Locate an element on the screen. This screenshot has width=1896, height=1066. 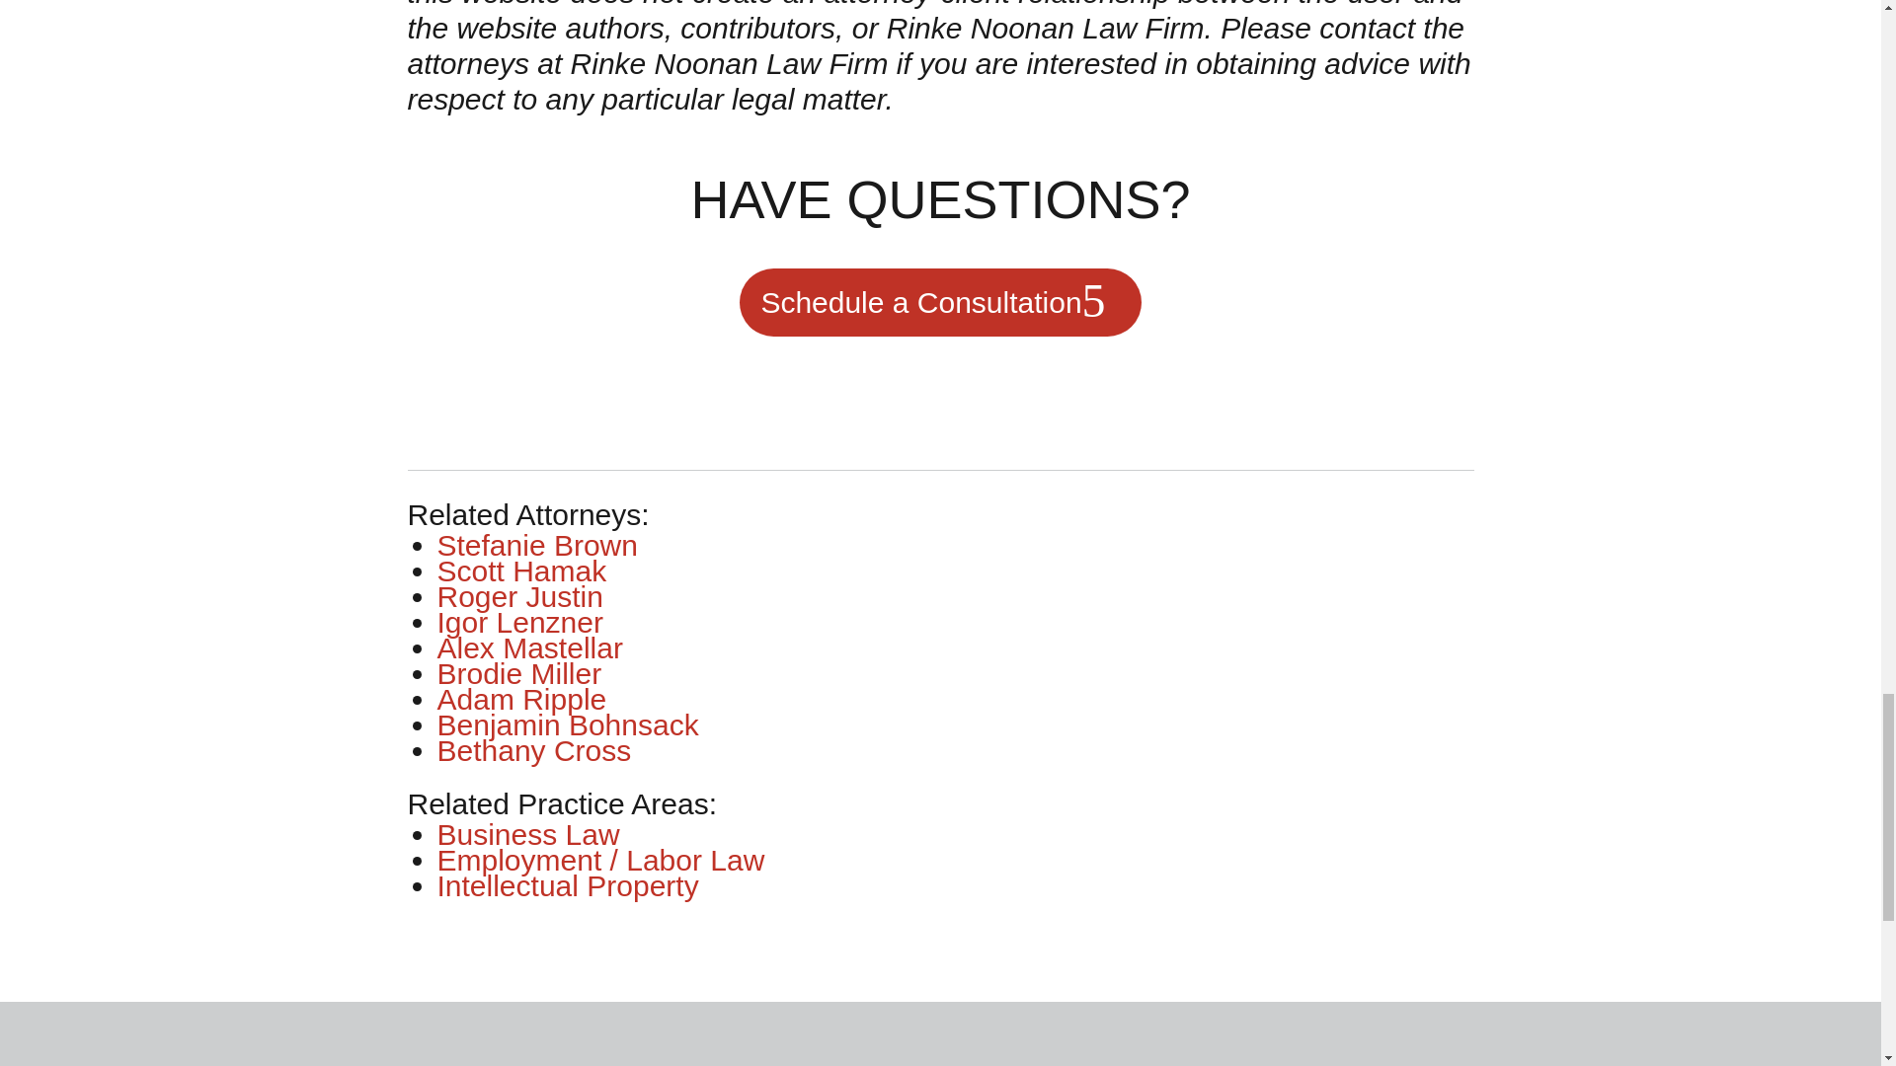
Scott Hamak is located at coordinates (521, 571).